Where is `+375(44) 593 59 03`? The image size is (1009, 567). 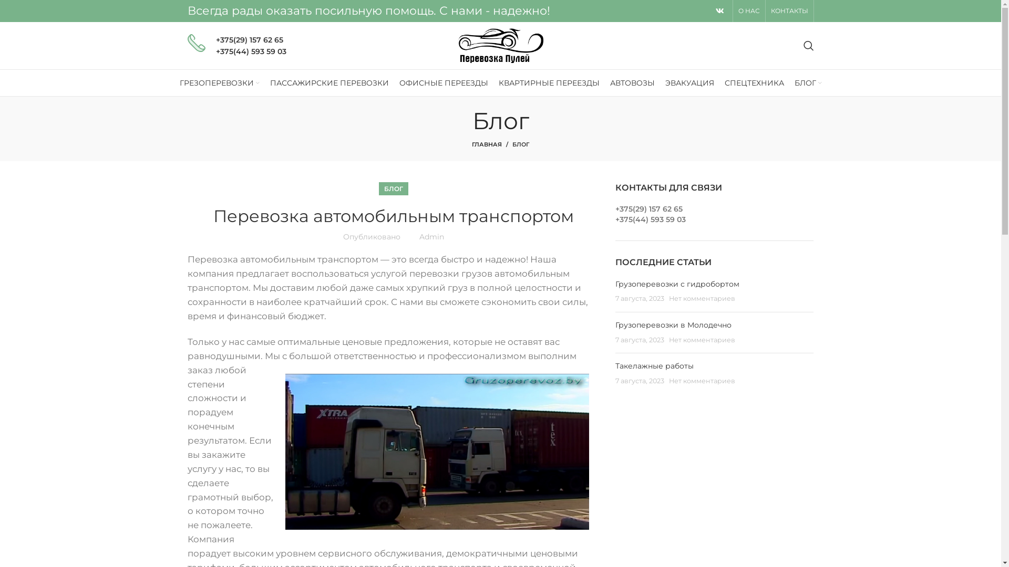
+375(44) 593 59 03 is located at coordinates (651, 219).